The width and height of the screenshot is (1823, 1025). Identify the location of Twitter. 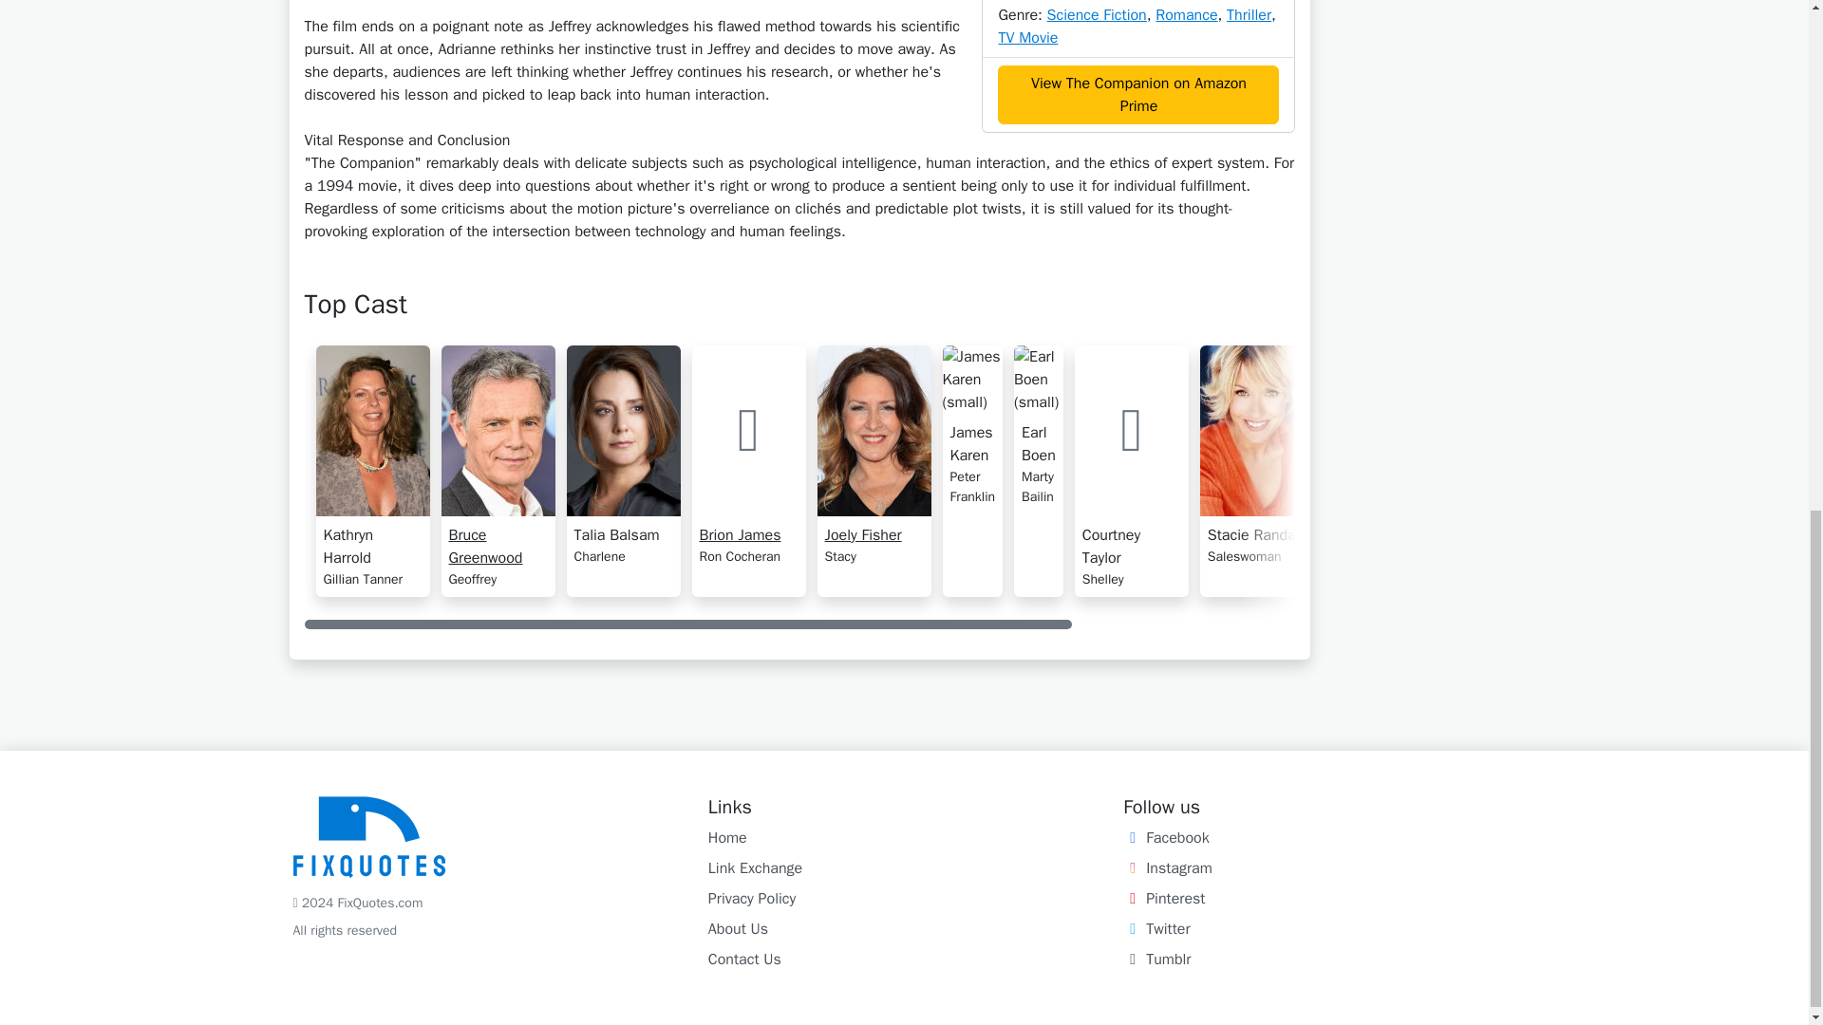
(1156, 928).